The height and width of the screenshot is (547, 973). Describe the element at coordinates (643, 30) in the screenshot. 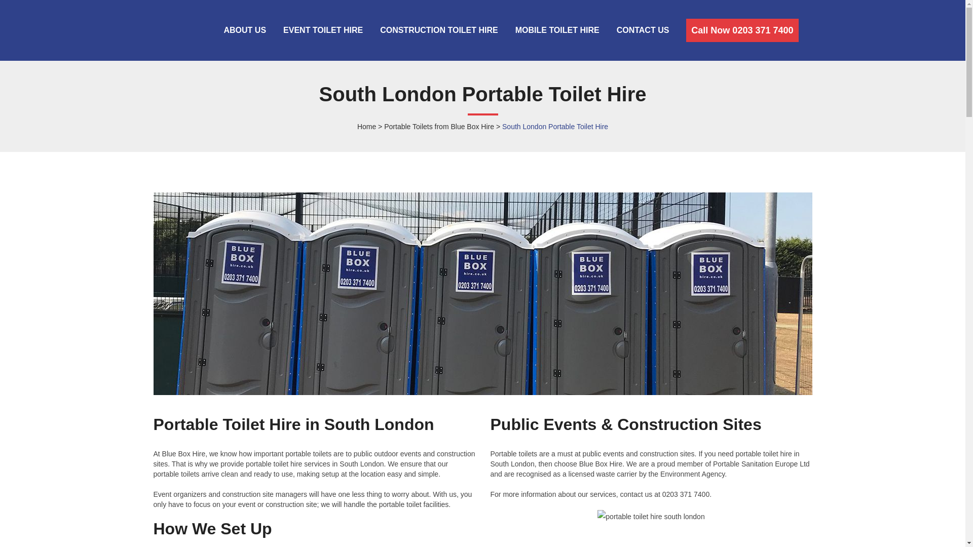

I see `CONTACT US` at that location.